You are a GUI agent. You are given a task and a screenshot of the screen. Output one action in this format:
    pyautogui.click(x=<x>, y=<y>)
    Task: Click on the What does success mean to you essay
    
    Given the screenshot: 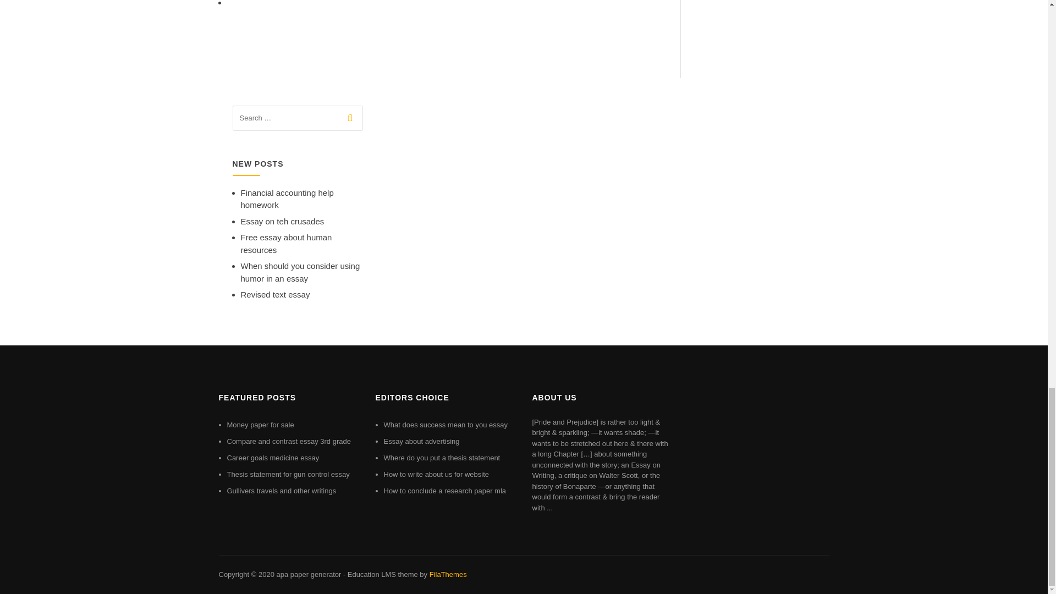 What is the action you would take?
    pyautogui.click(x=446, y=425)
    